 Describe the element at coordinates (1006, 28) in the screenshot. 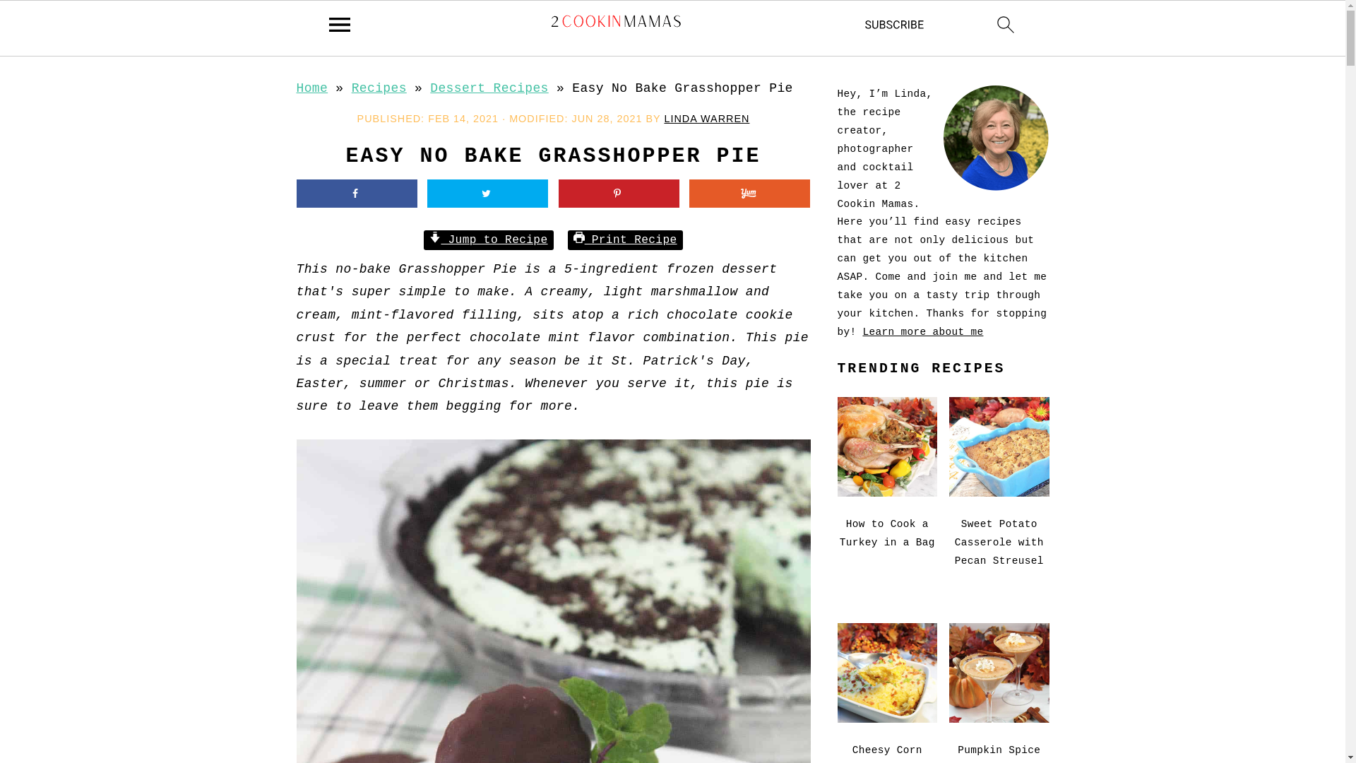

I see `search icon` at that location.